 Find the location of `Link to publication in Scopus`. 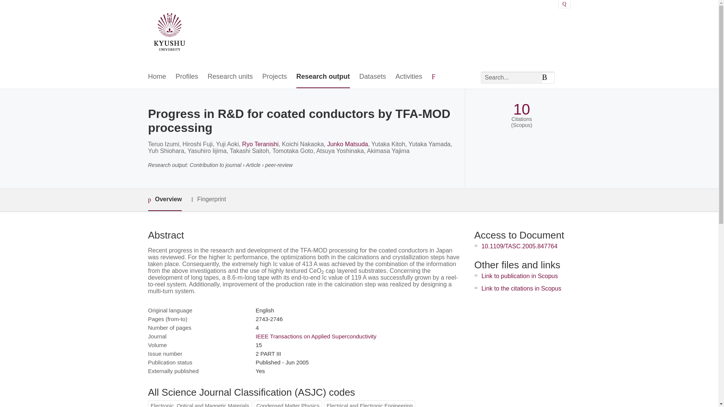

Link to publication in Scopus is located at coordinates (520, 276).